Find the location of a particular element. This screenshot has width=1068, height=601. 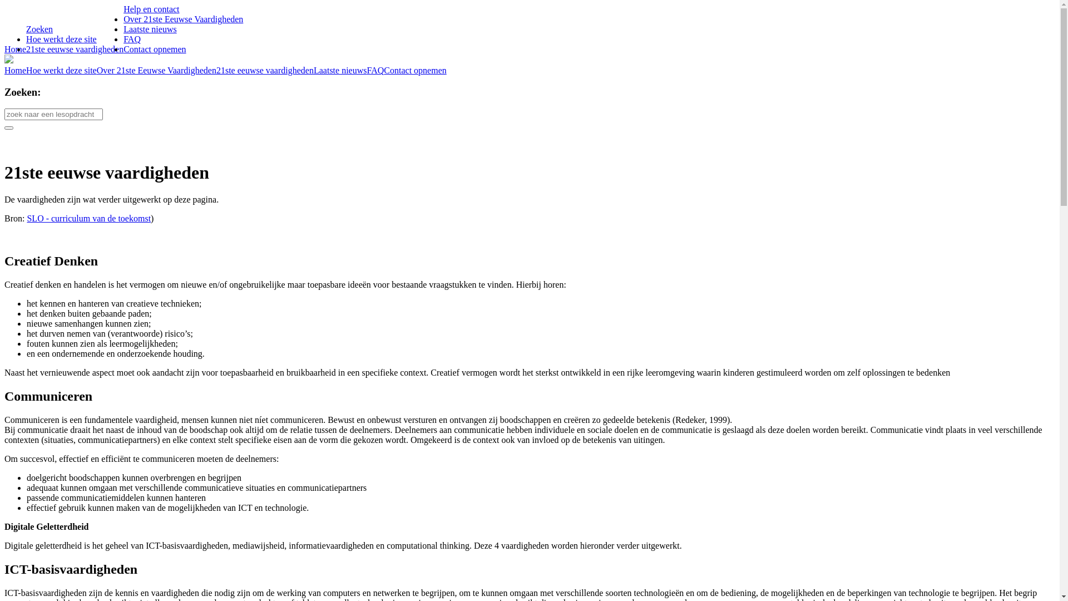

Zoeken is located at coordinates (39, 29).